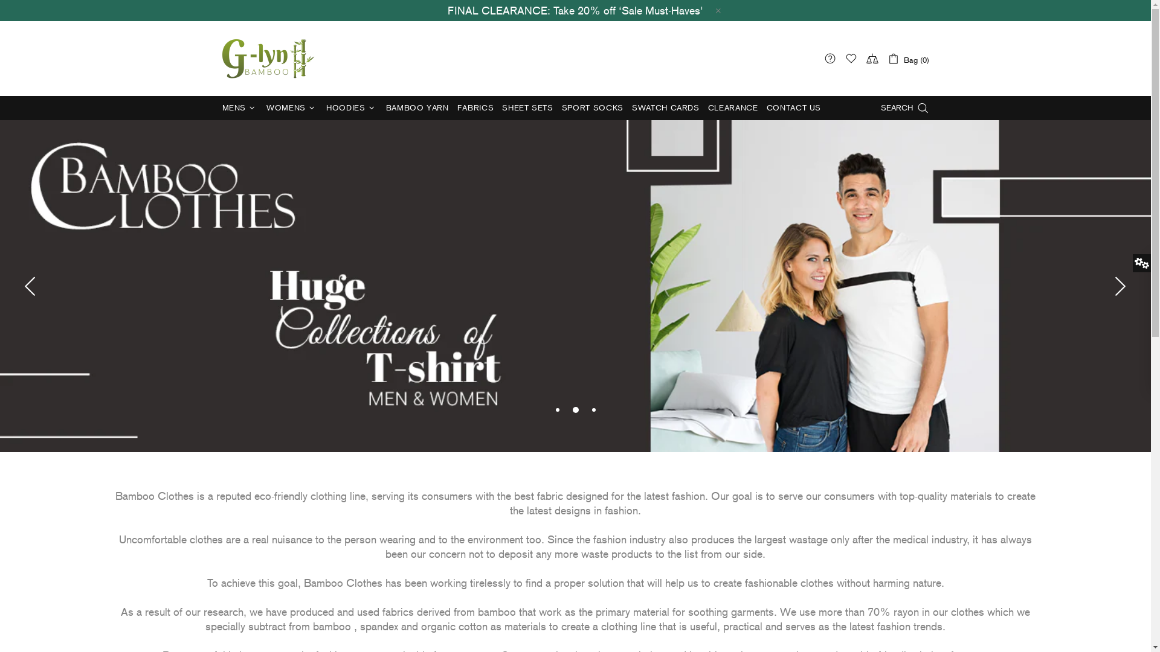 The height and width of the screenshot is (652, 1160). What do you see at coordinates (733, 108) in the screenshot?
I see `CLEARANCE` at bounding box center [733, 108].